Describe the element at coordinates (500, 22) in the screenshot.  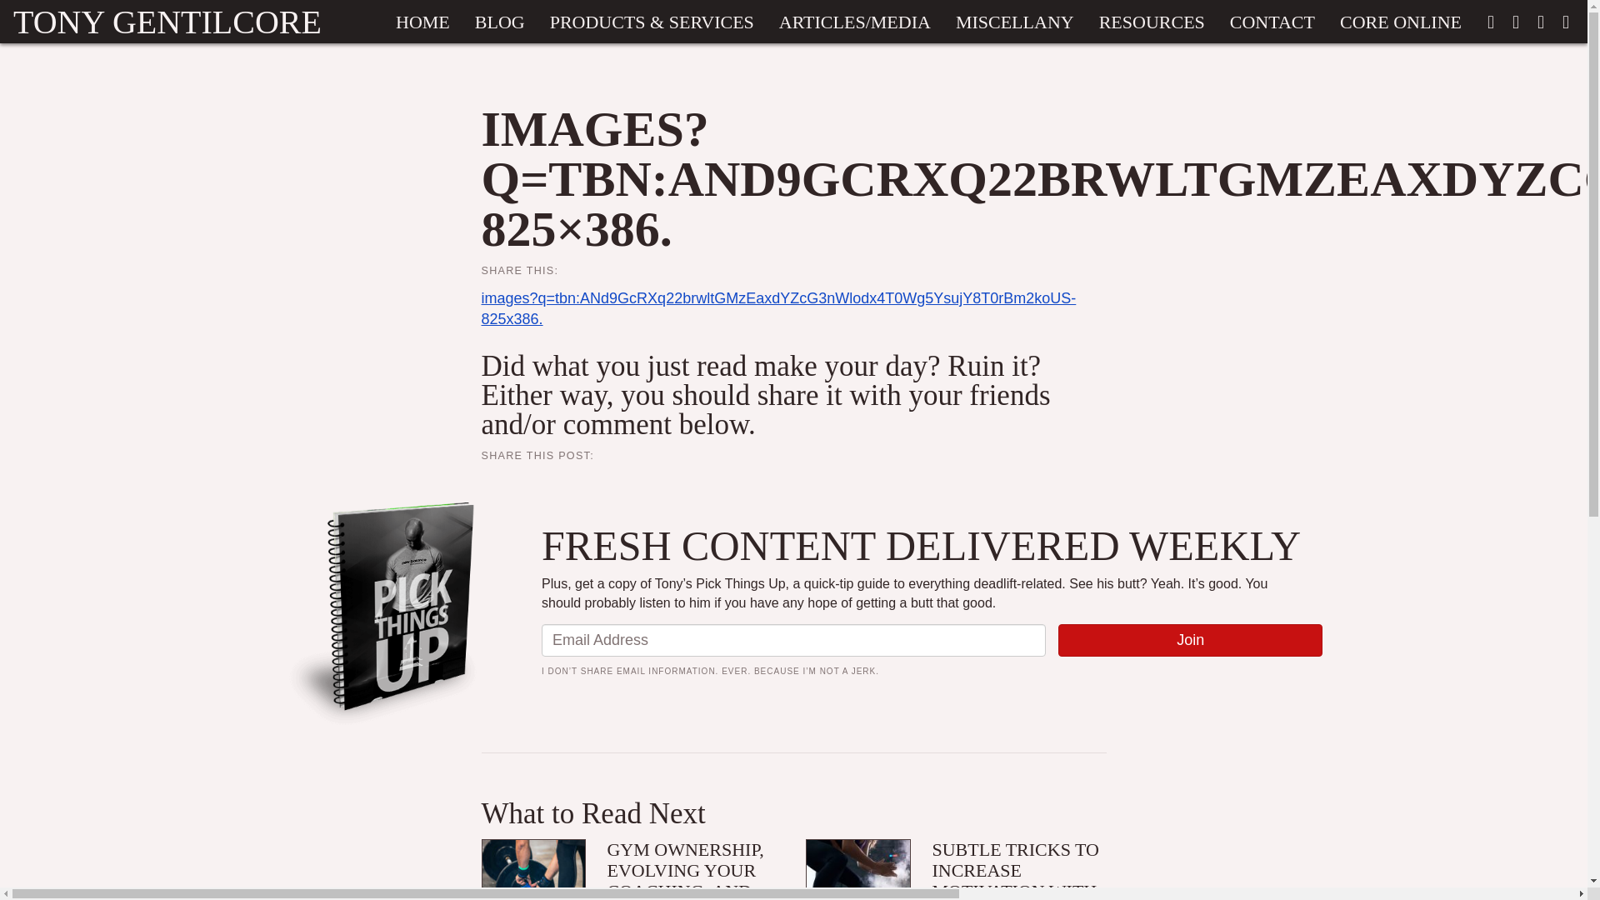
I see `BLOG` at that location.